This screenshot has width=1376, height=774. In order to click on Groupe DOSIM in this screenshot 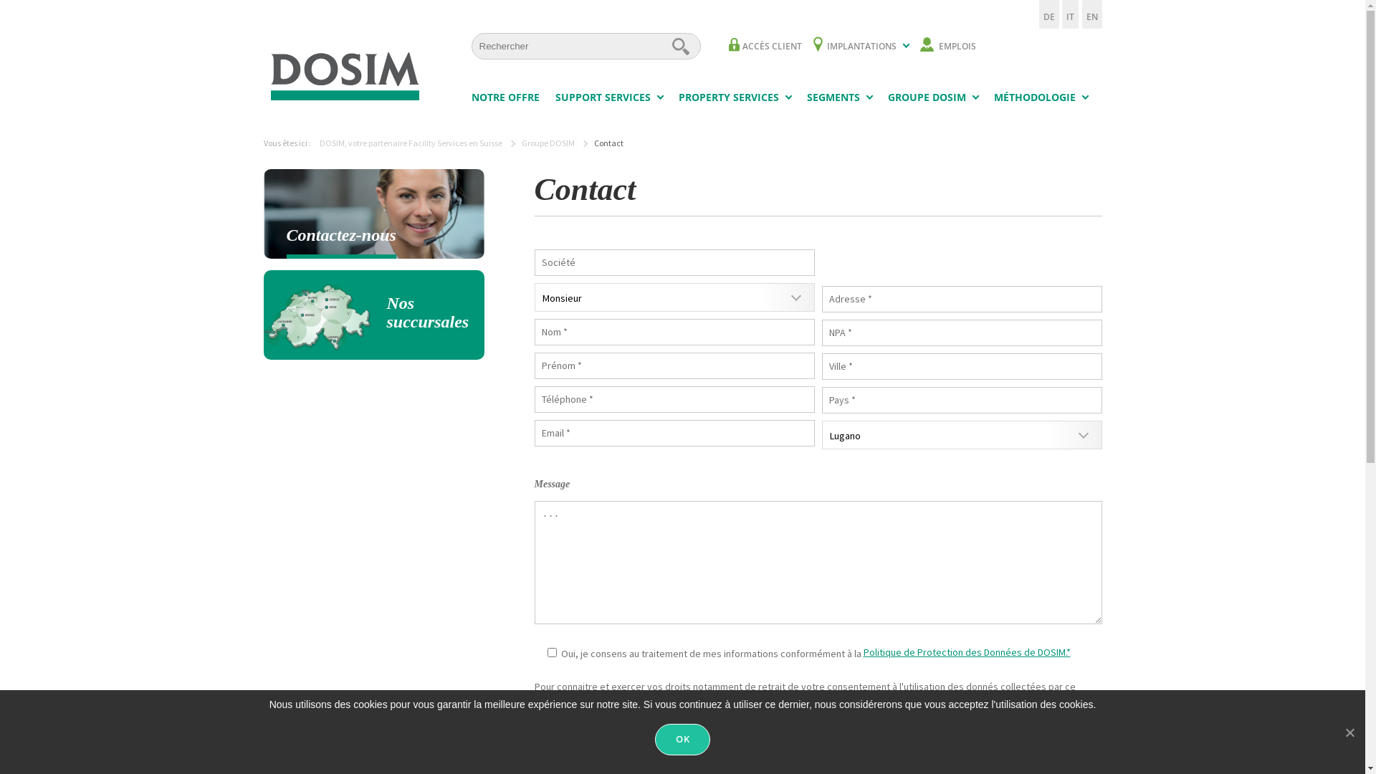, I will do `click(548, 143)`.